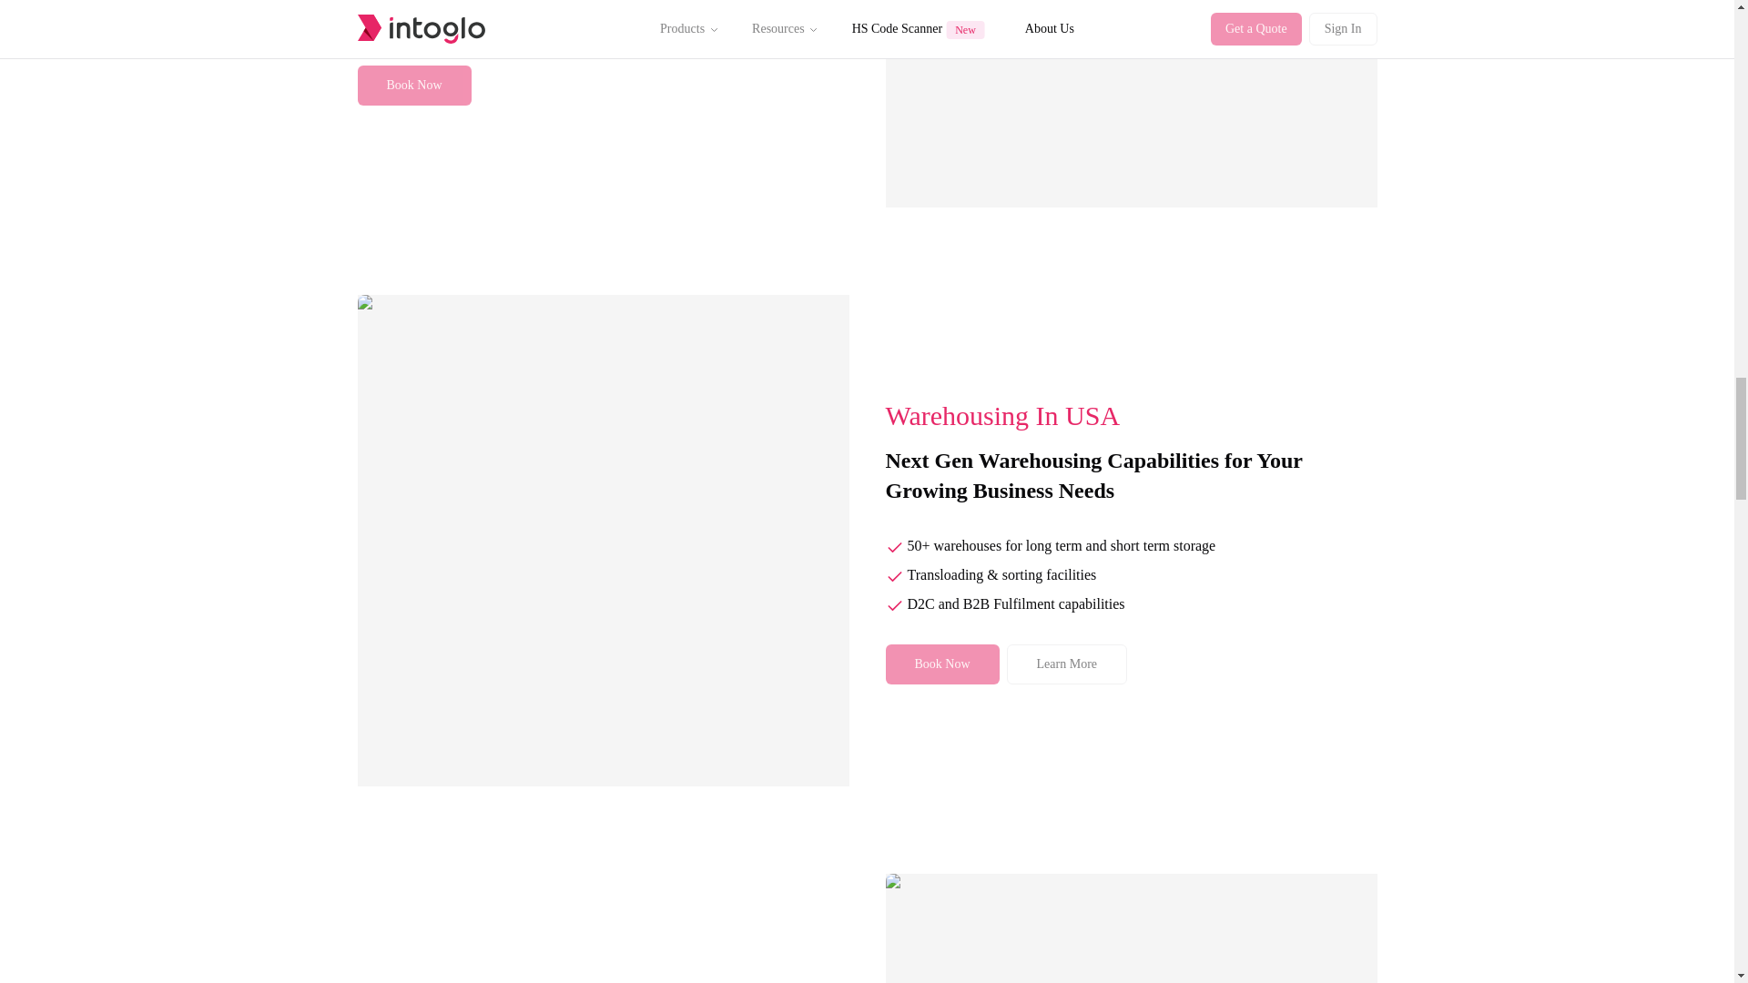 The width and height of the screenshot is (1748, 983). Describe the element at coordinates (941, 664) in the screenshot. I see `Book Now` at that location.